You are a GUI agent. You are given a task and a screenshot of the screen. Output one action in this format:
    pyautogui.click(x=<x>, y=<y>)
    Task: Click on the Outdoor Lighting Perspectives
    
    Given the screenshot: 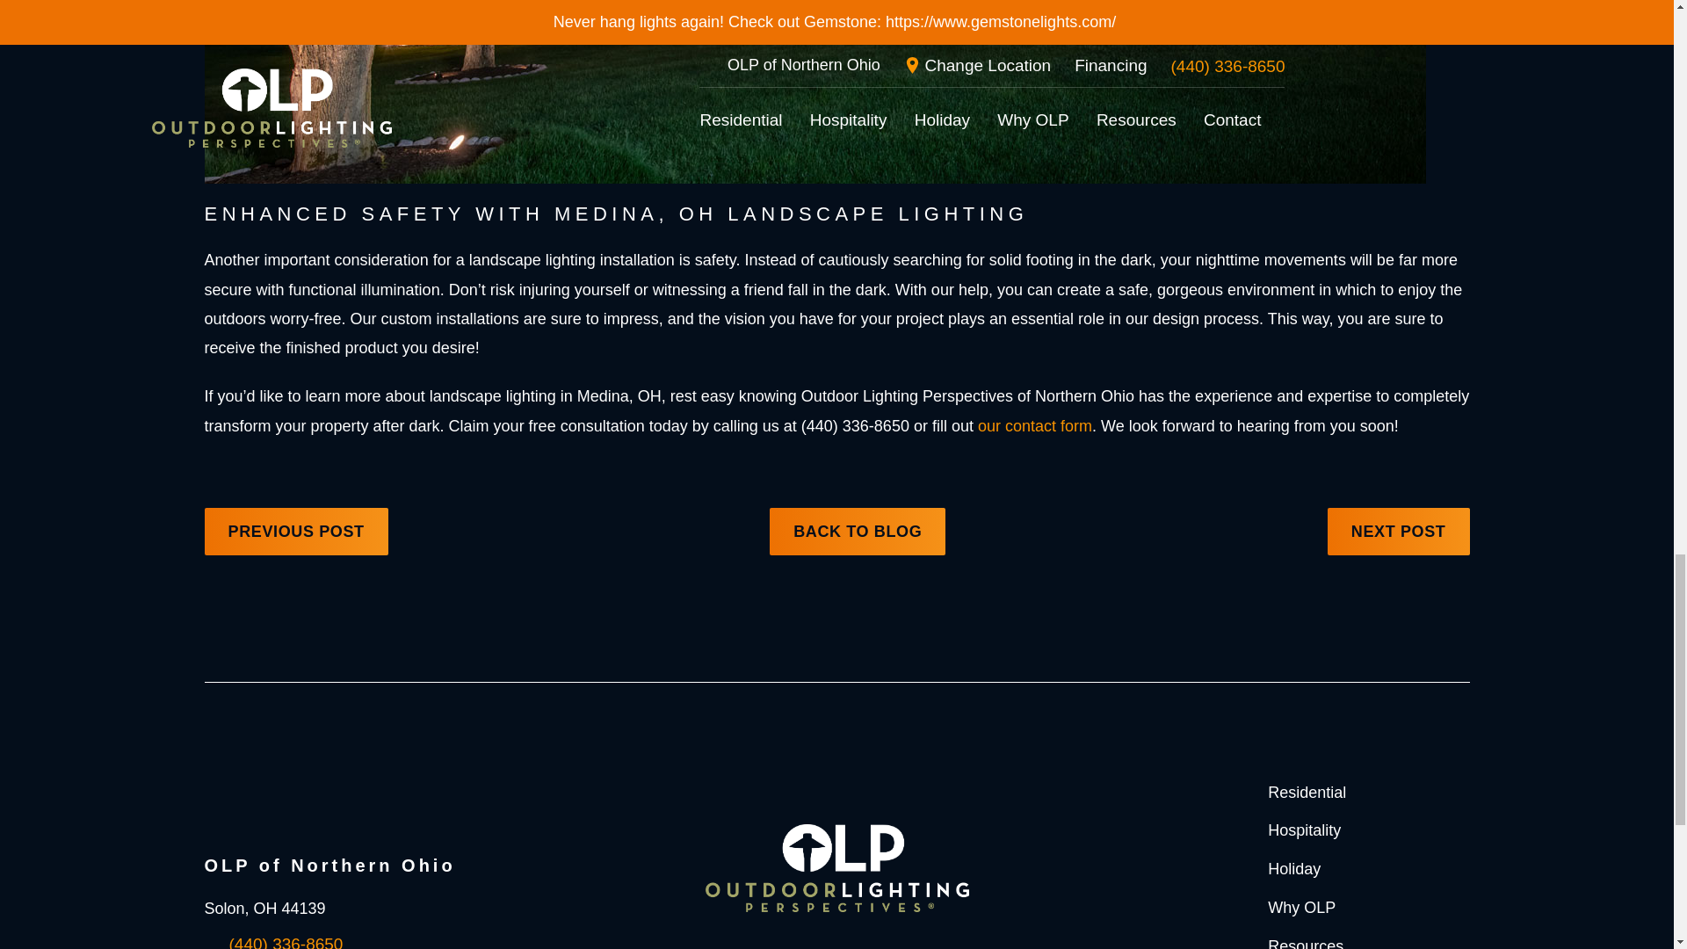 What is the action you would take?
    pyautogui.click(x=836, y=868)
    